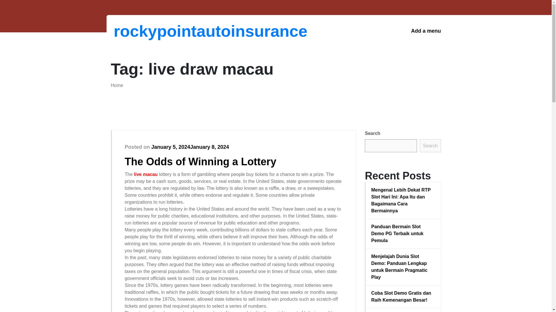 Image resolution: width=556 pixels, height=312 pixels. What do you see at coordinates (430, 146) in the screenshot?
I see `Search` at bounding box center [430, 146].